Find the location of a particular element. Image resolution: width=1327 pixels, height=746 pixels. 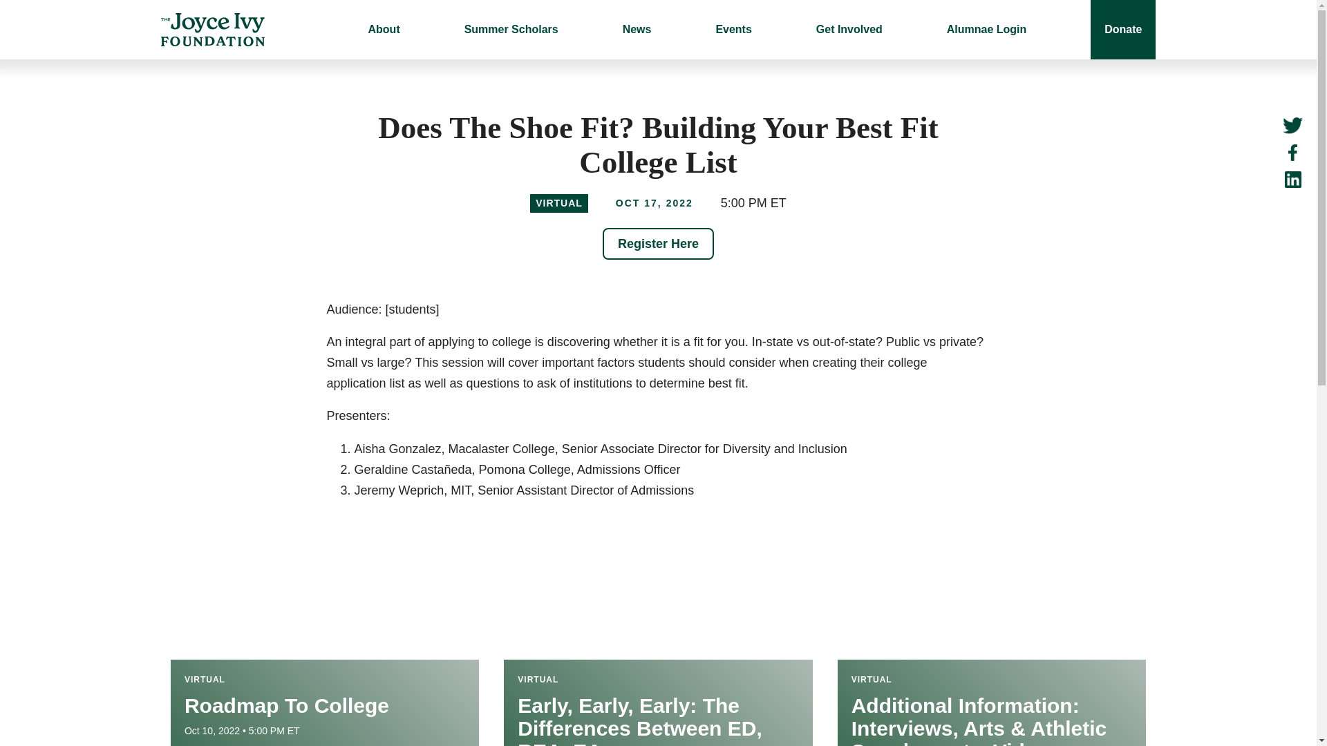

Donate is located at coordinates (1122, 29).